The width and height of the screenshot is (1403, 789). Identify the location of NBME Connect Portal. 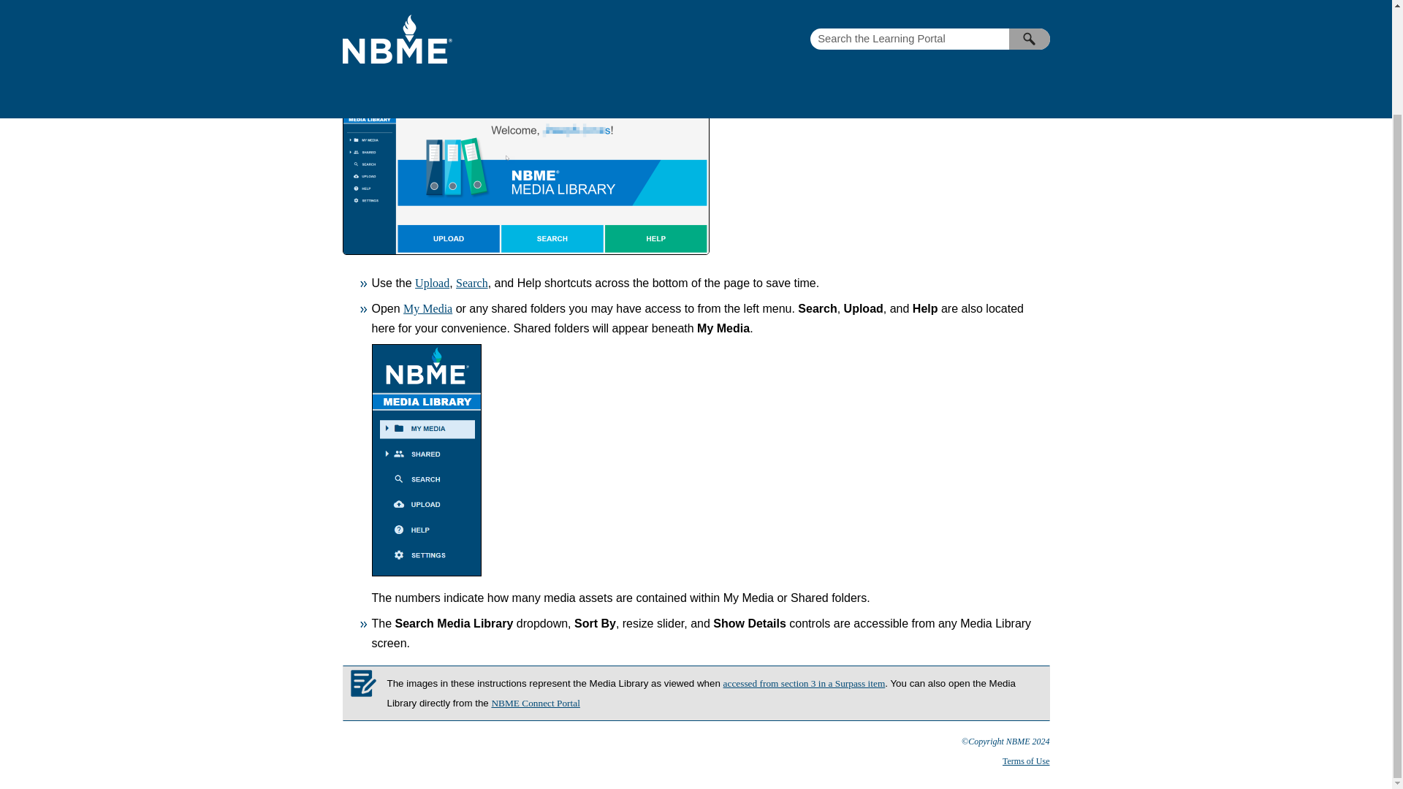
(535, 703).